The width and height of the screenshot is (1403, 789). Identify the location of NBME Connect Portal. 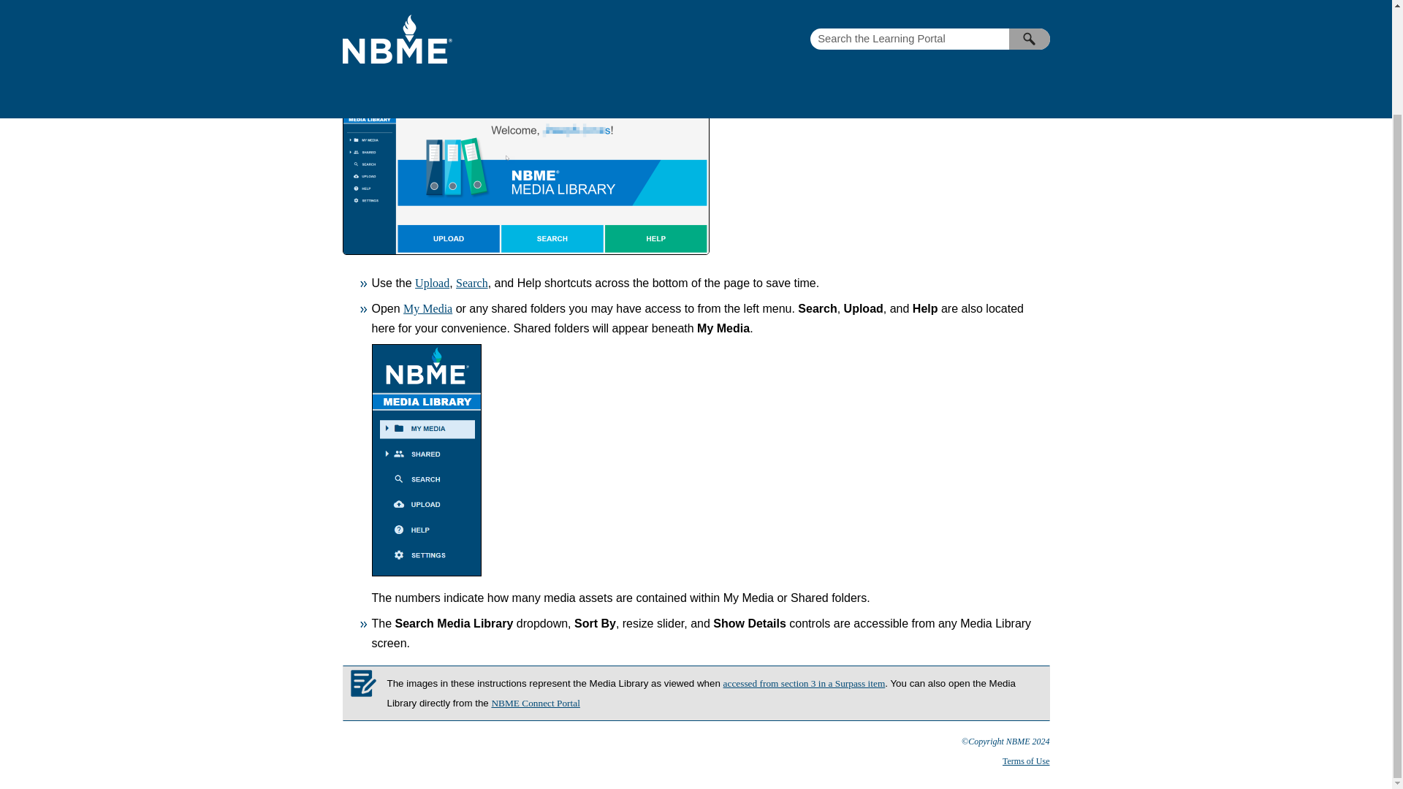
(535, 703).